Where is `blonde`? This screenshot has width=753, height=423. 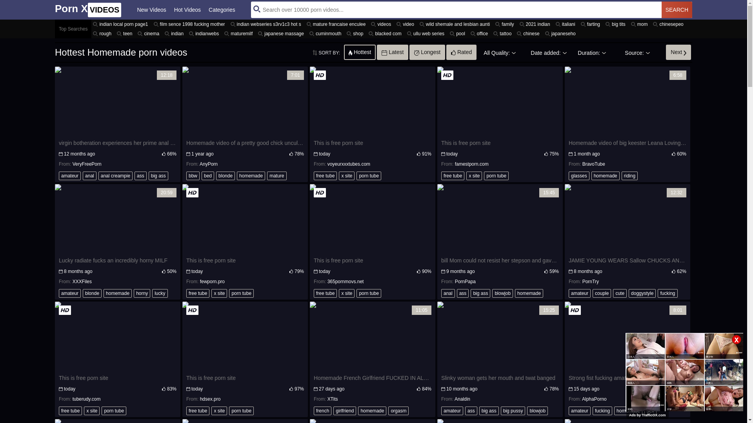
blonde is located at coordinates (92, 293).